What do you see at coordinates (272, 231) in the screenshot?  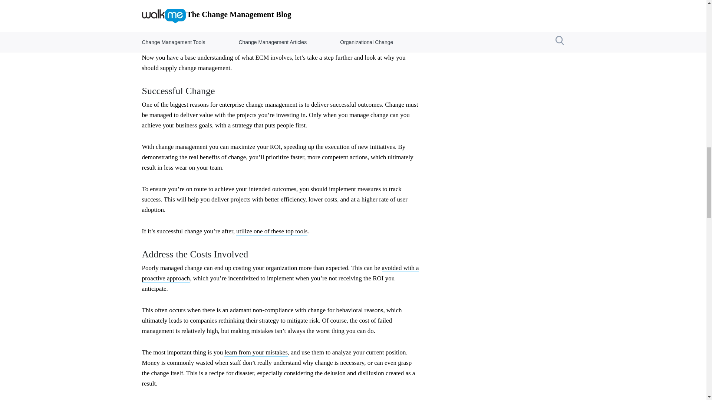 I see `utilize one of these top tools` at bounding box center [272, 231].